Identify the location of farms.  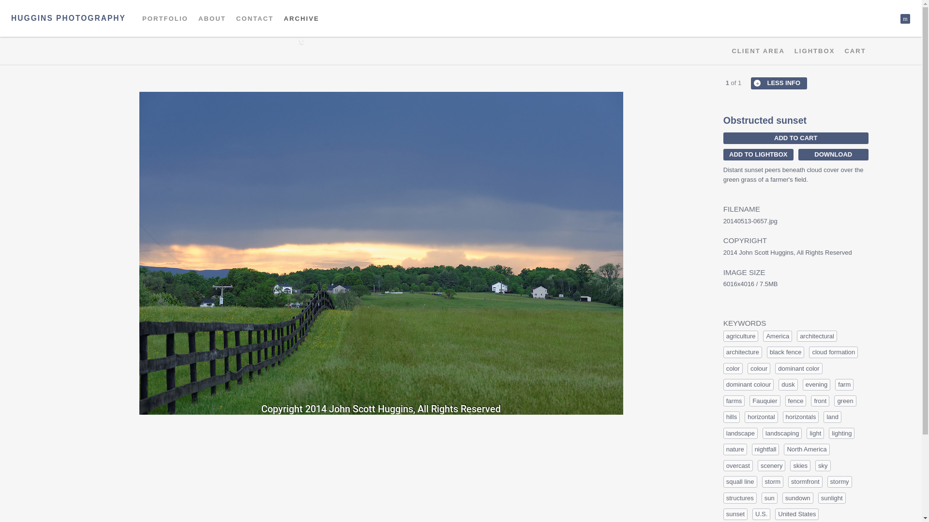
(734, 401).